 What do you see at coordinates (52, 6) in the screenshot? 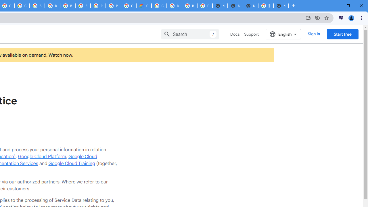
I see `Browse Chrome as a guest - Computer - Google Chrome Help` at bounding box center [52, 6].